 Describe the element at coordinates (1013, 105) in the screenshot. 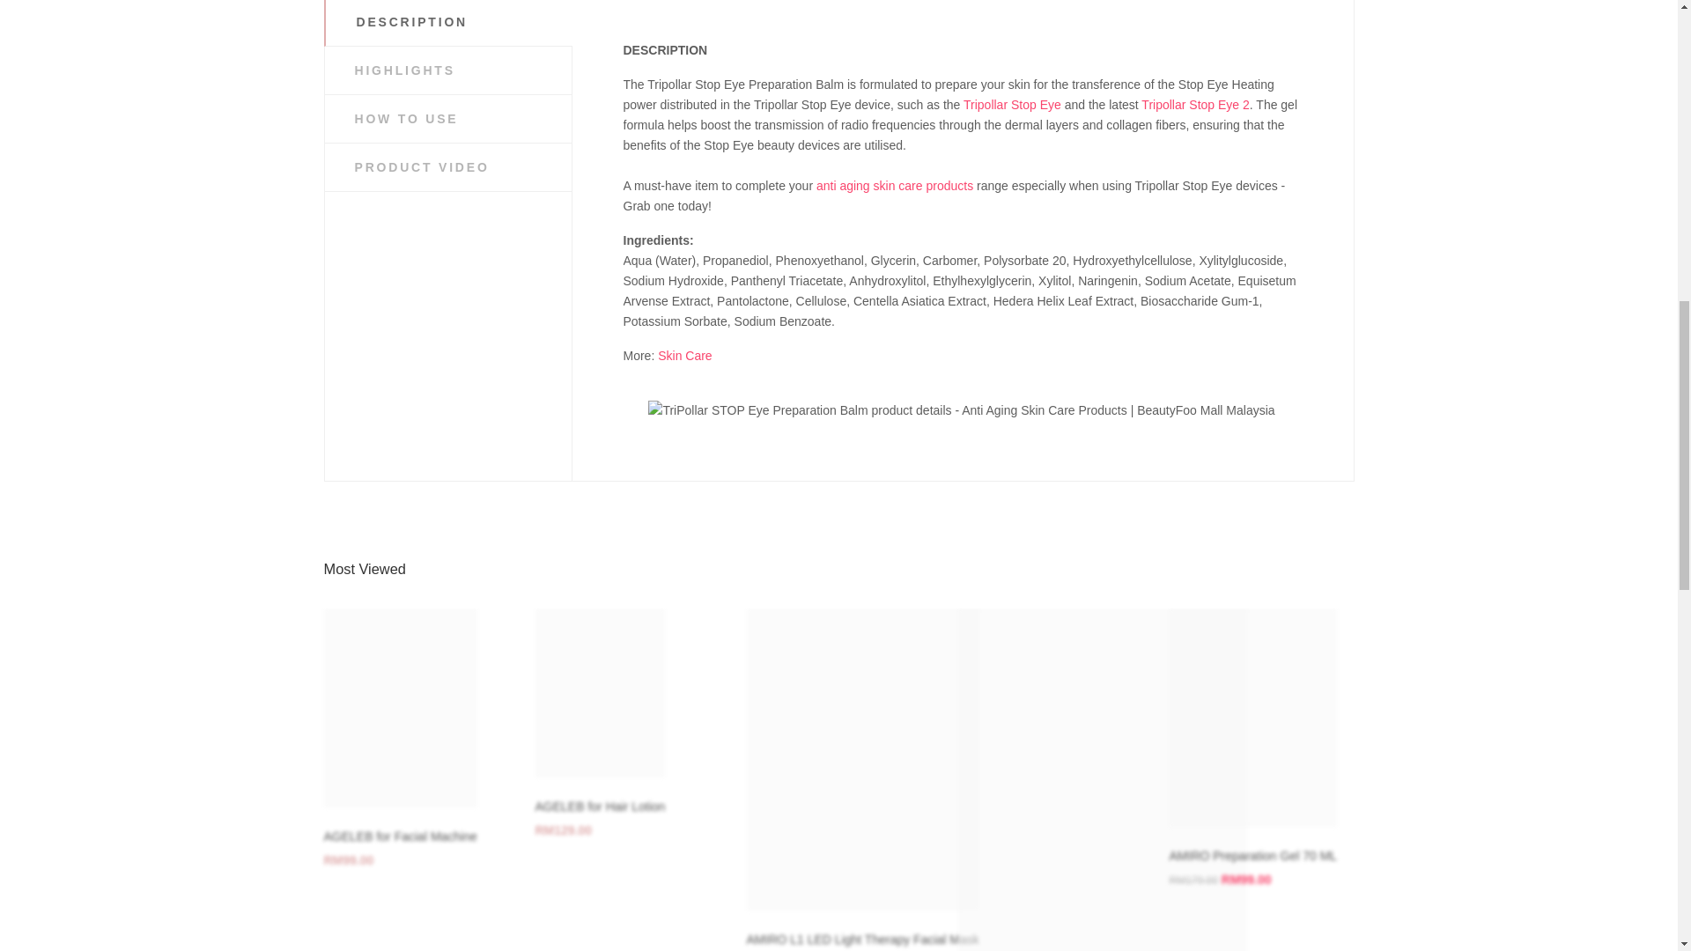

I see `Tripollar Stop Eye` at that location.